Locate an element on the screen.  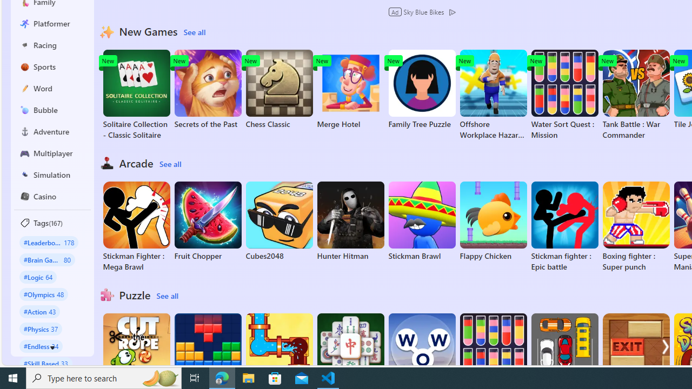
Stickman fighter : Epic battle is located at coordinates (564, 227).